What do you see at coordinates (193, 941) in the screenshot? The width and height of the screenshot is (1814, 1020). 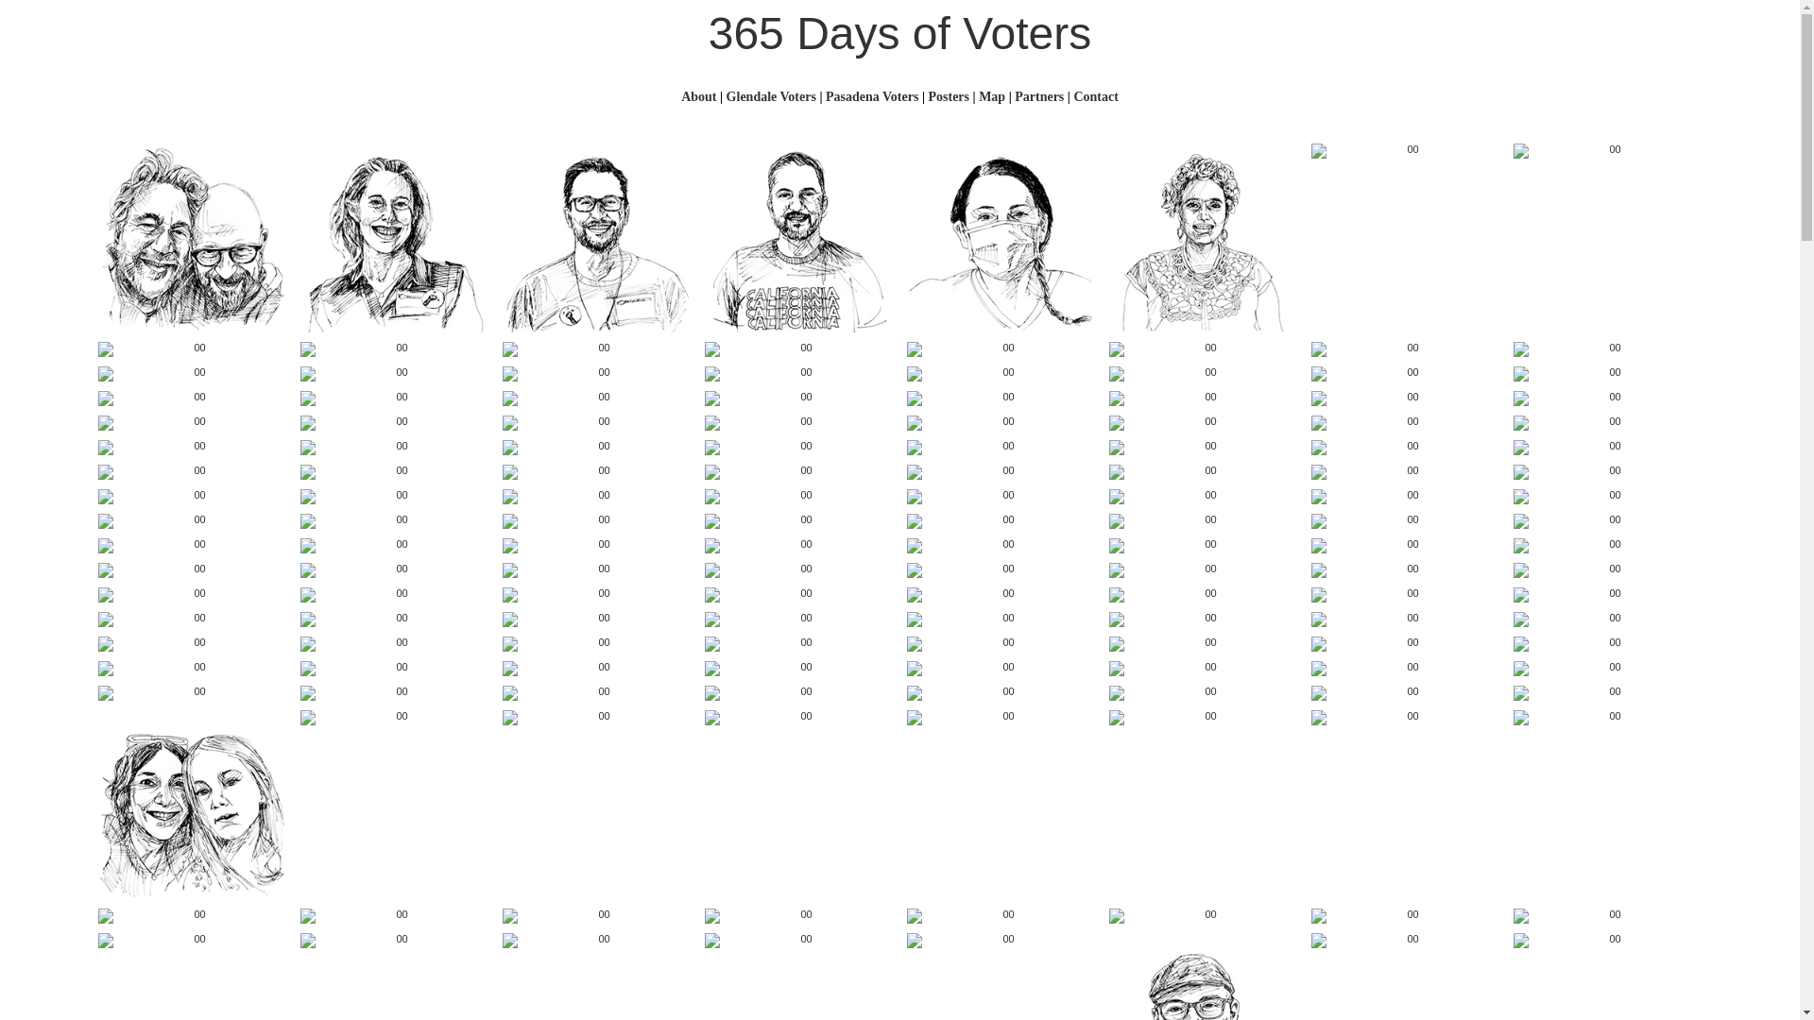 I see `Miguel: We all need to vote.` at bounding box center [193, 941].